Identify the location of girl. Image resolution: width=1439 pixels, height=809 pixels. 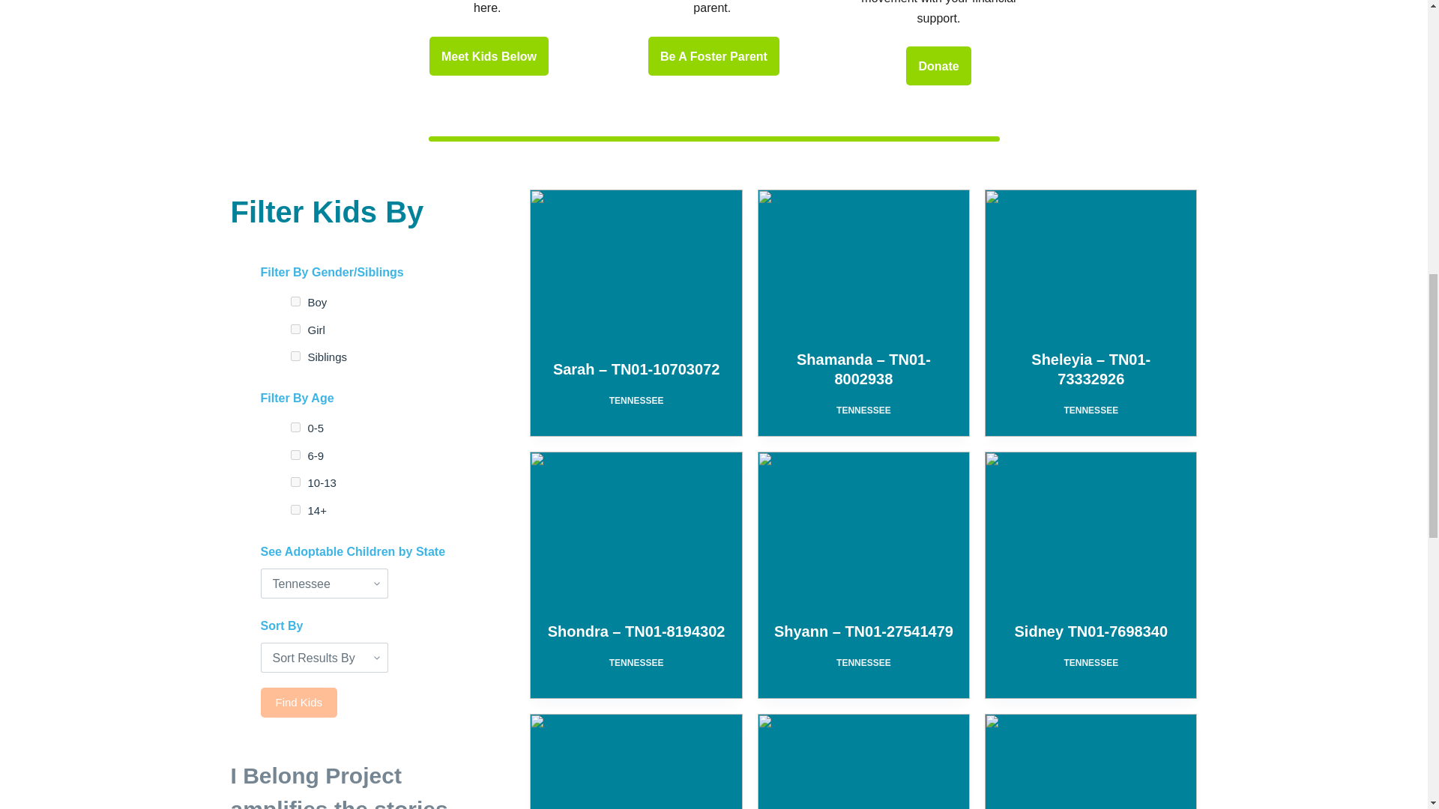
(295, 330).